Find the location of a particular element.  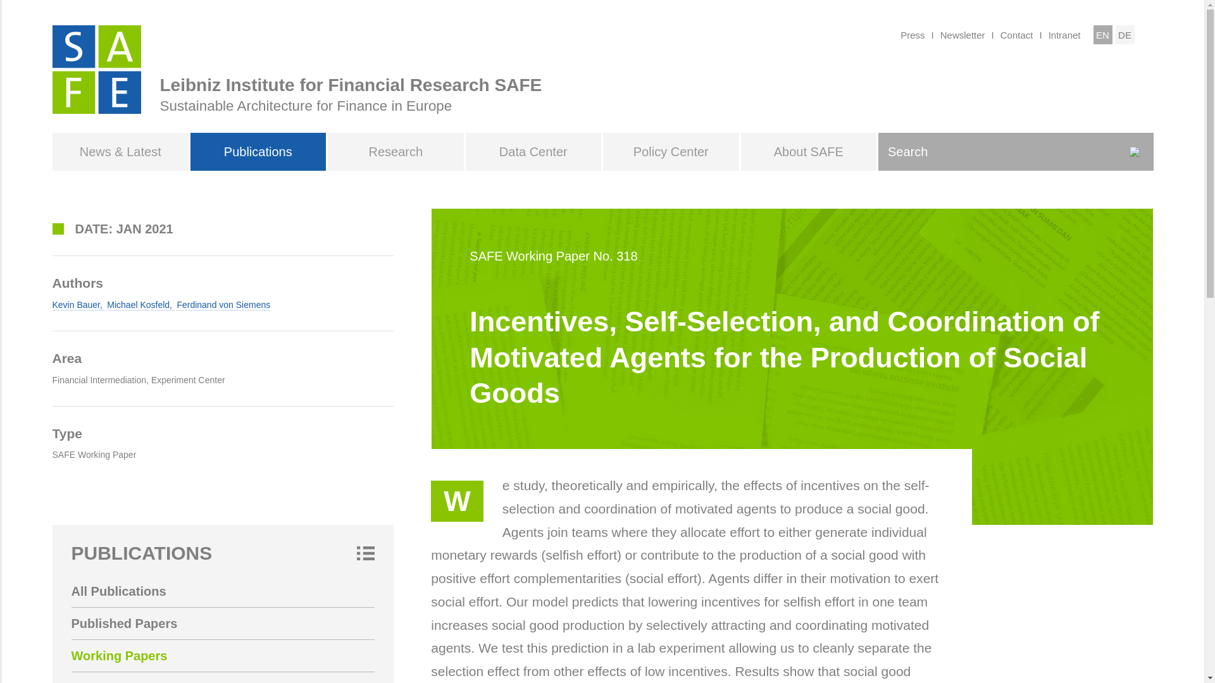

Published Papers is located at coordinates (222, 624).